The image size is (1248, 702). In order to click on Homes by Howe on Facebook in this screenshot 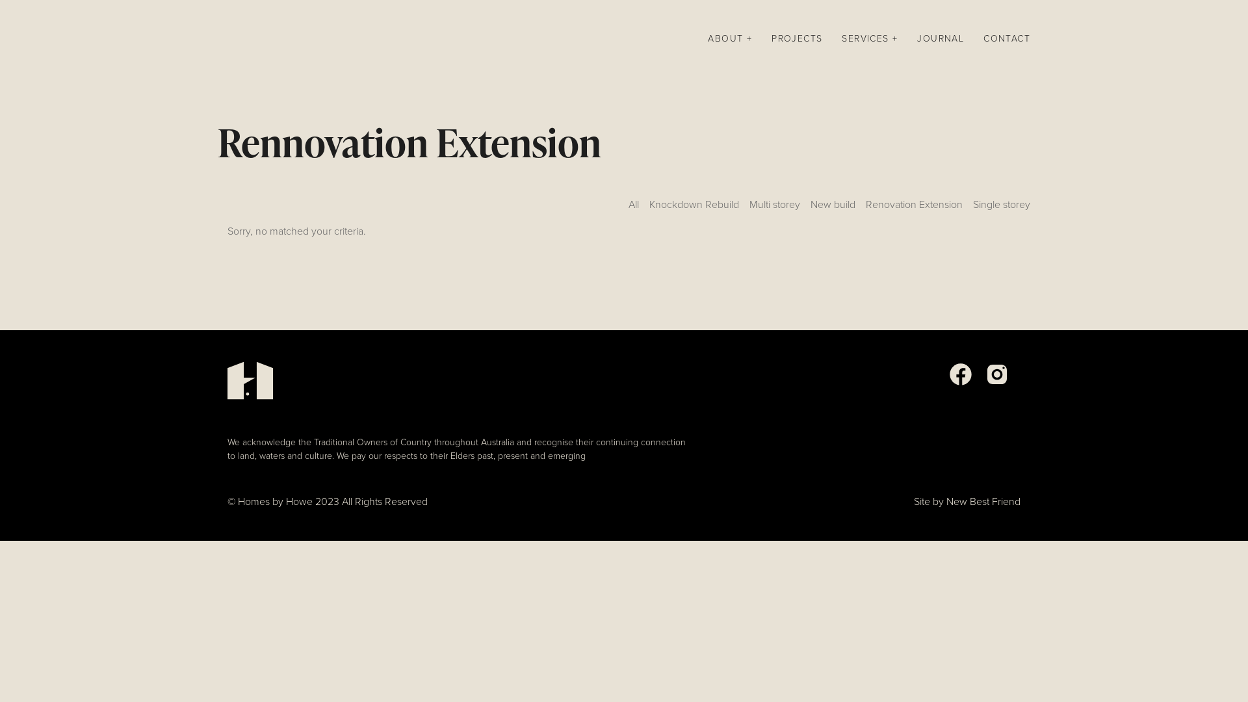, I will do `click(961, 383)`.